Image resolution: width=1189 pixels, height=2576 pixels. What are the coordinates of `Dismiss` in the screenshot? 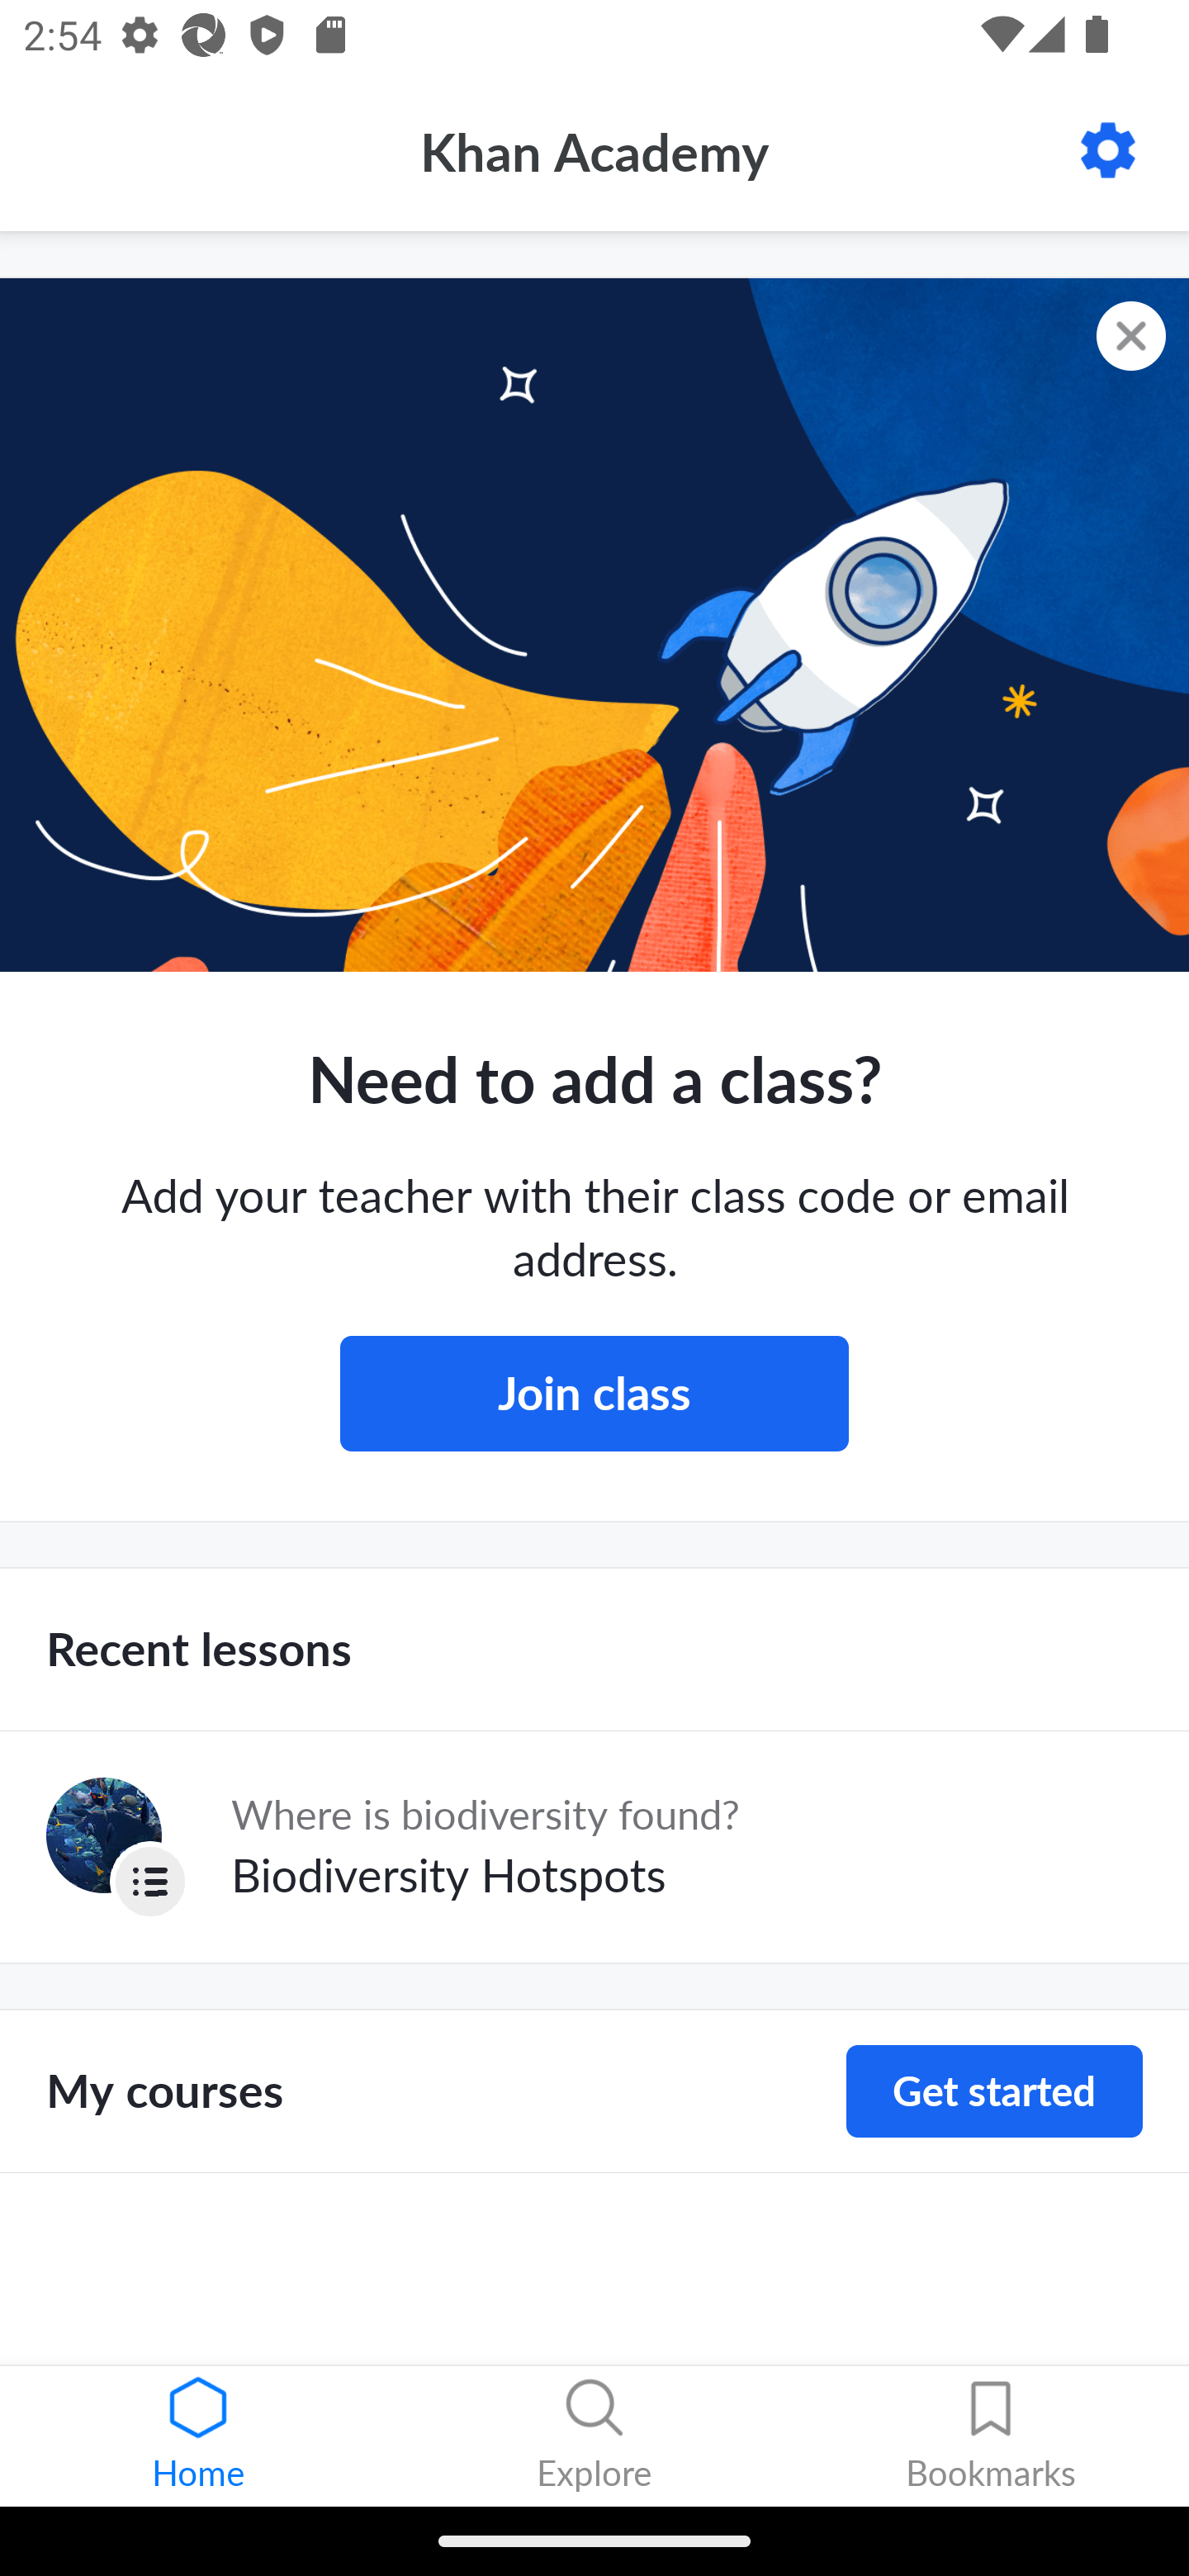 It's located at (1131, 336).